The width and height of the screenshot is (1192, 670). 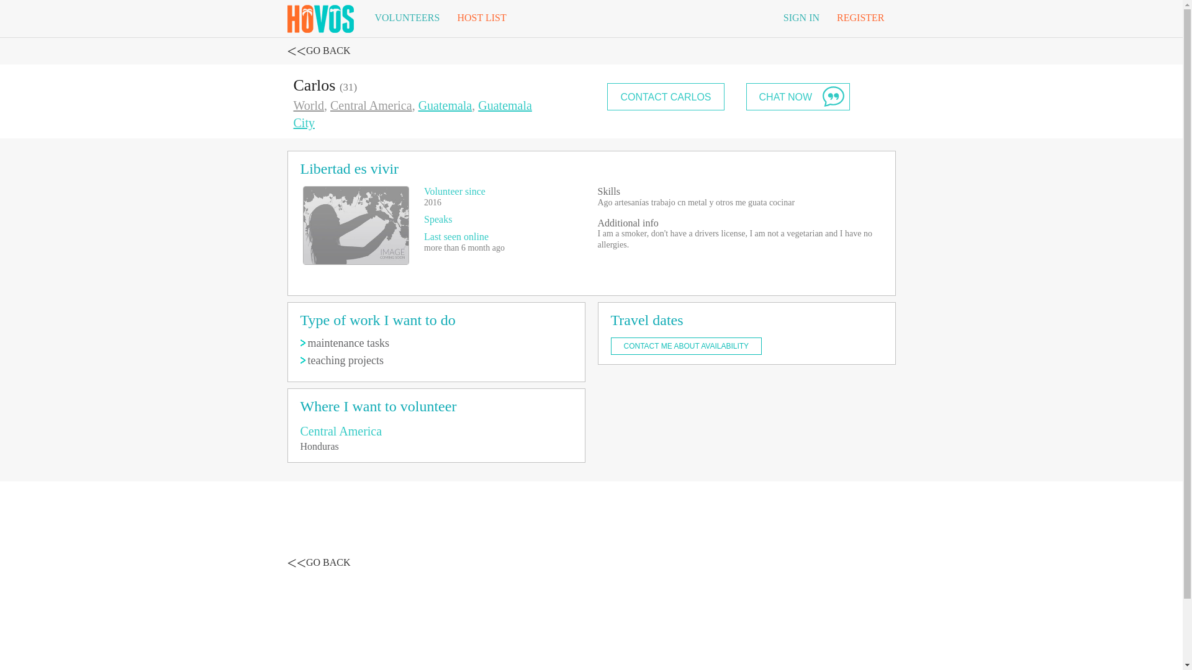 I want to click on REGISTER, so click(x=860, y=18).